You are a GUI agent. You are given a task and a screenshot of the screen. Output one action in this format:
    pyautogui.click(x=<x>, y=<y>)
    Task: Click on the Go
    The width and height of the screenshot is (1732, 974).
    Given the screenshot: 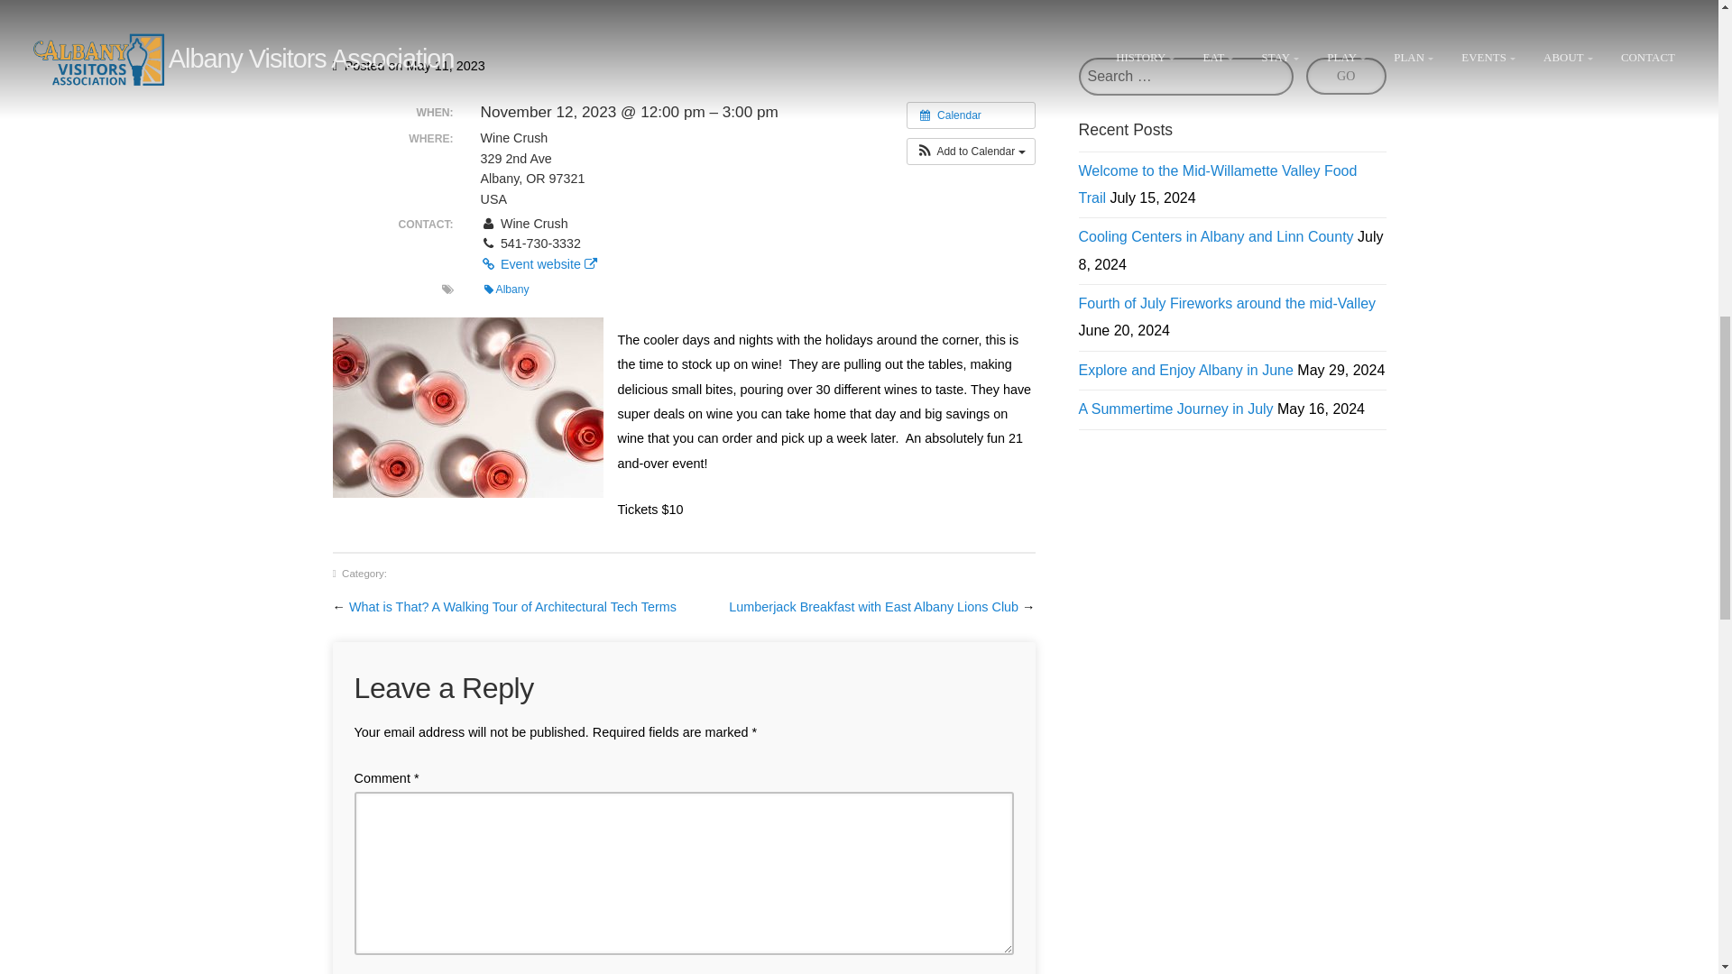 What is the action you would take?
    pyautogui.click(x=1346, y=76)
    